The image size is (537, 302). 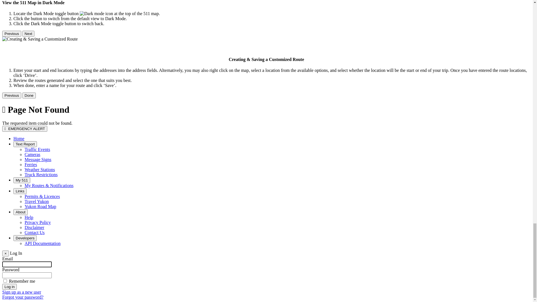 I want to click on Stewart Crossing, so click(x=40, y=163).